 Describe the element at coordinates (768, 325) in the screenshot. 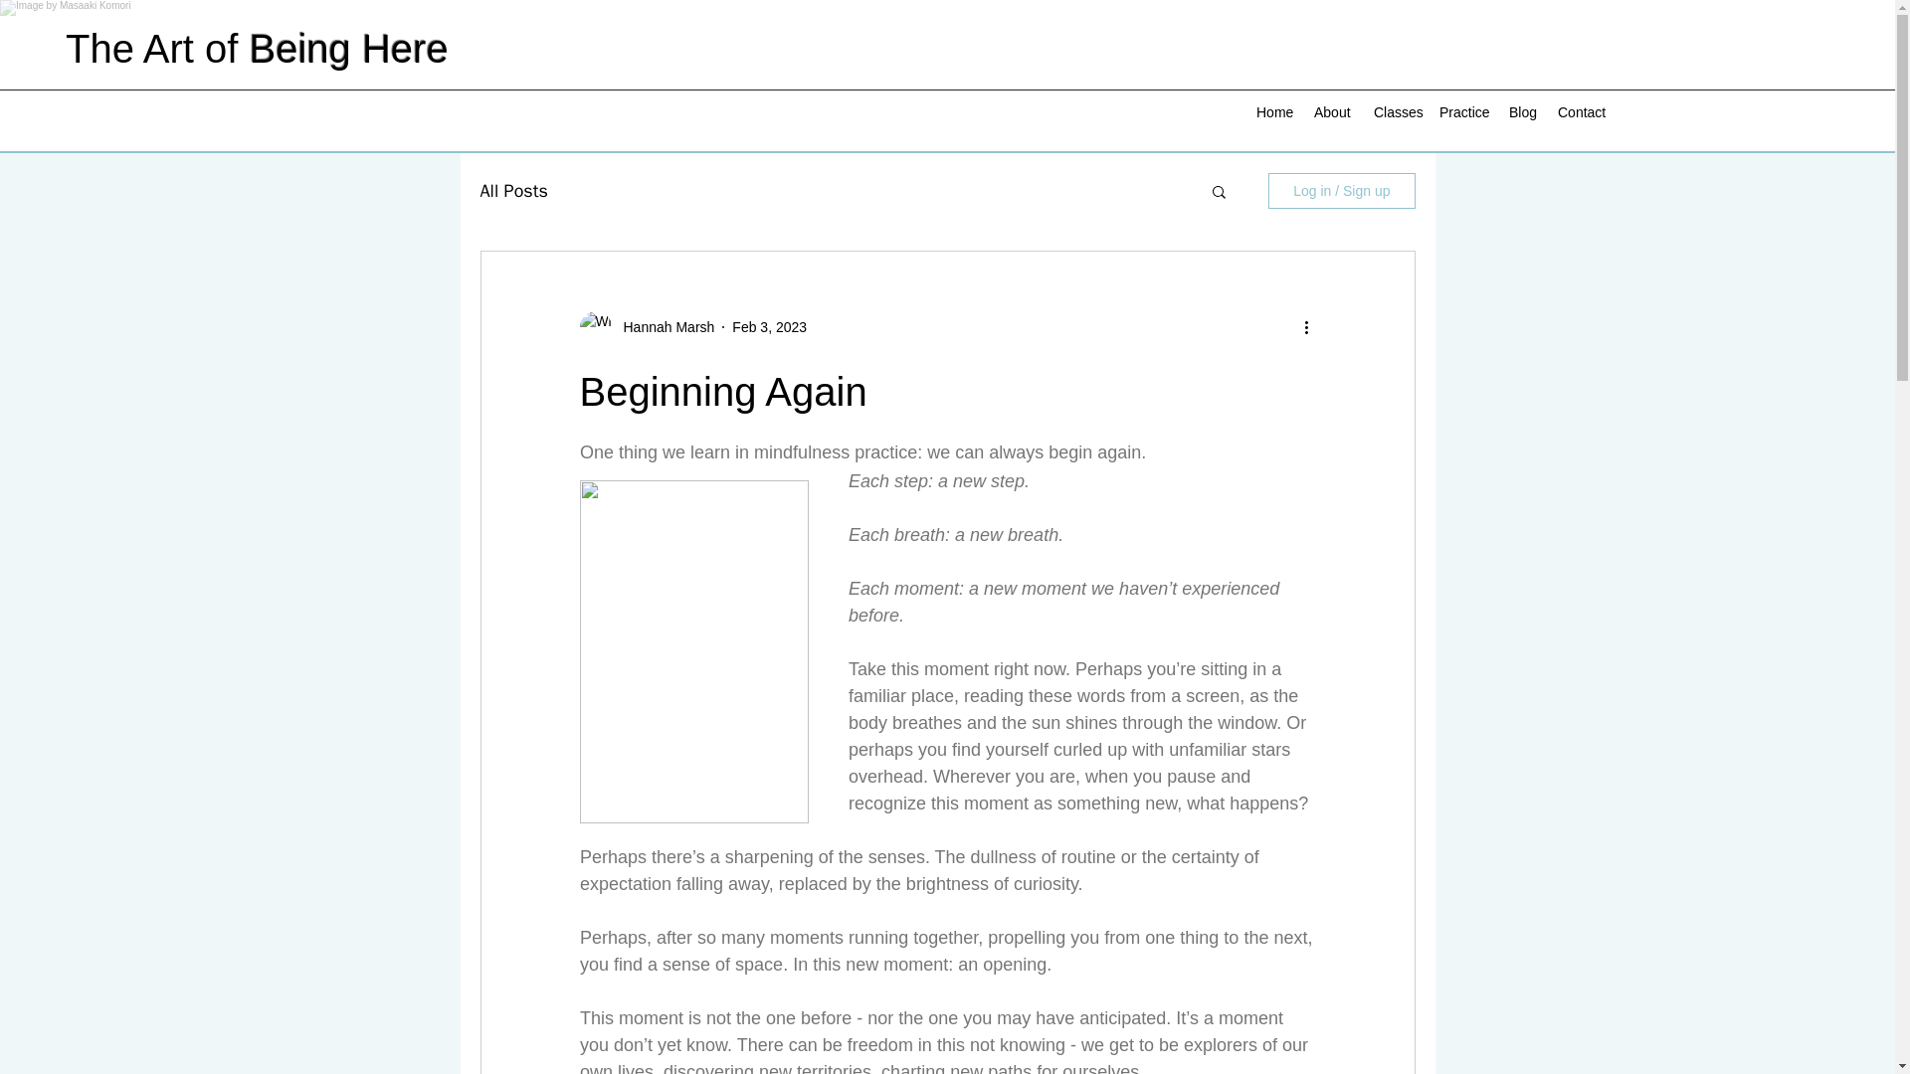

I see `Feb 3, 2023` at that location.